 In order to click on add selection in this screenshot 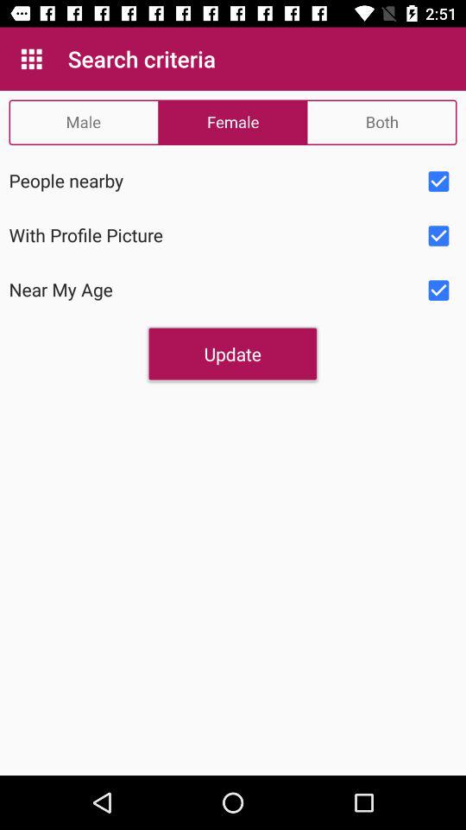, I will do `click(438, 290)`.